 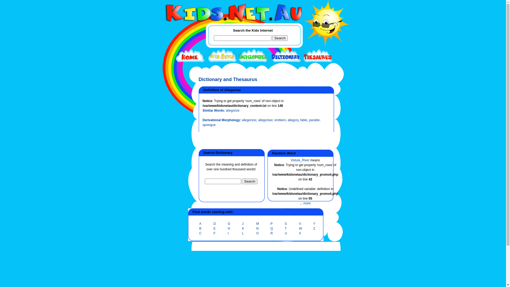 What do you see at coordinates (300, 160) in the screenshot?
I see `Vistula_River` at bounding box center [300, 160].